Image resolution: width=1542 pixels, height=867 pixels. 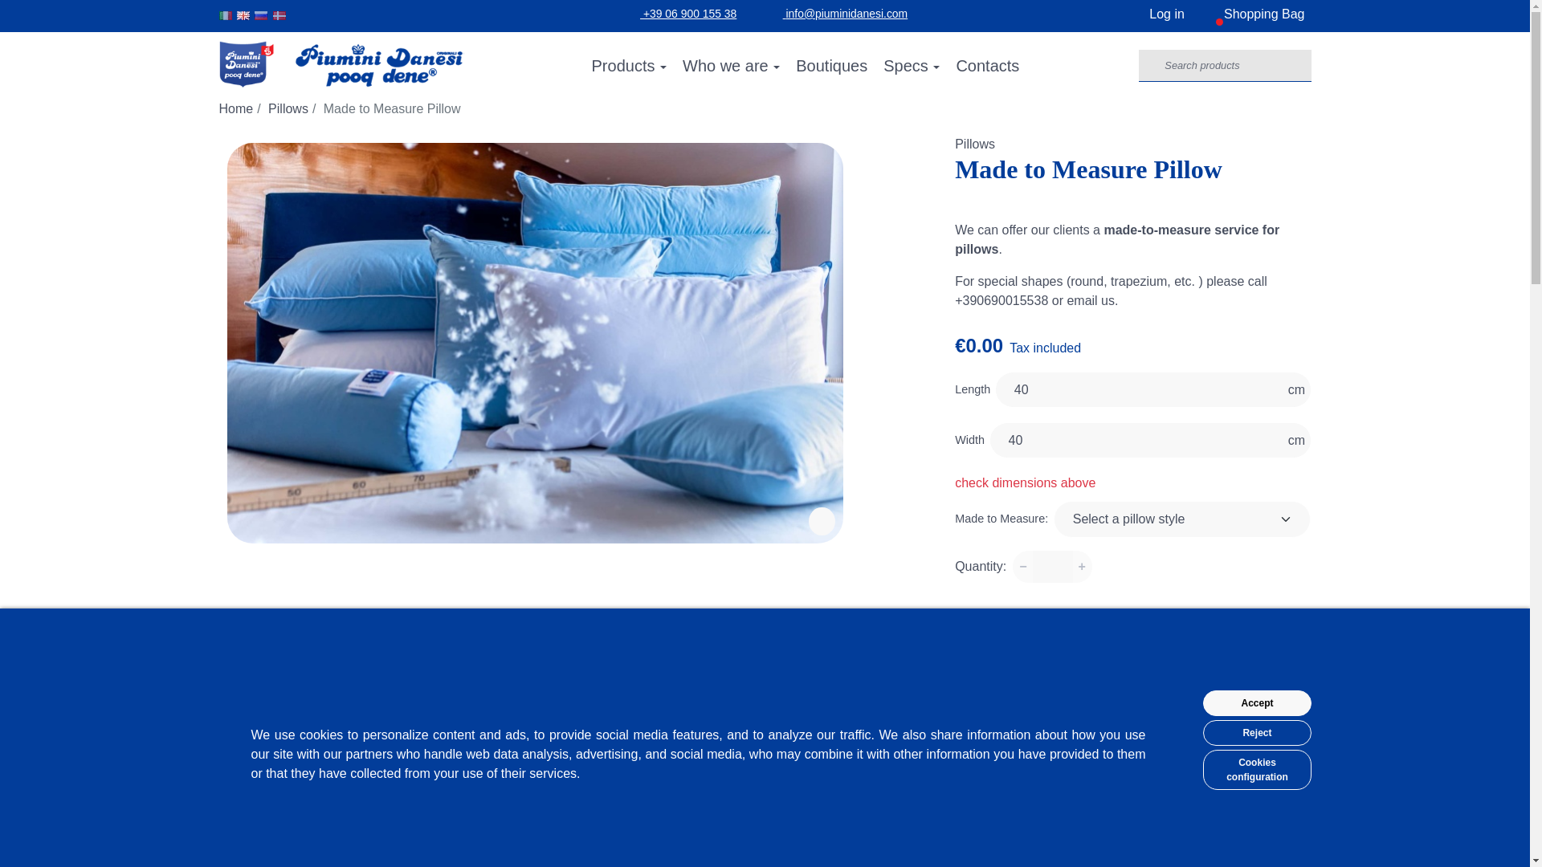 I want to click on 40, so click(x=1136, y=440).